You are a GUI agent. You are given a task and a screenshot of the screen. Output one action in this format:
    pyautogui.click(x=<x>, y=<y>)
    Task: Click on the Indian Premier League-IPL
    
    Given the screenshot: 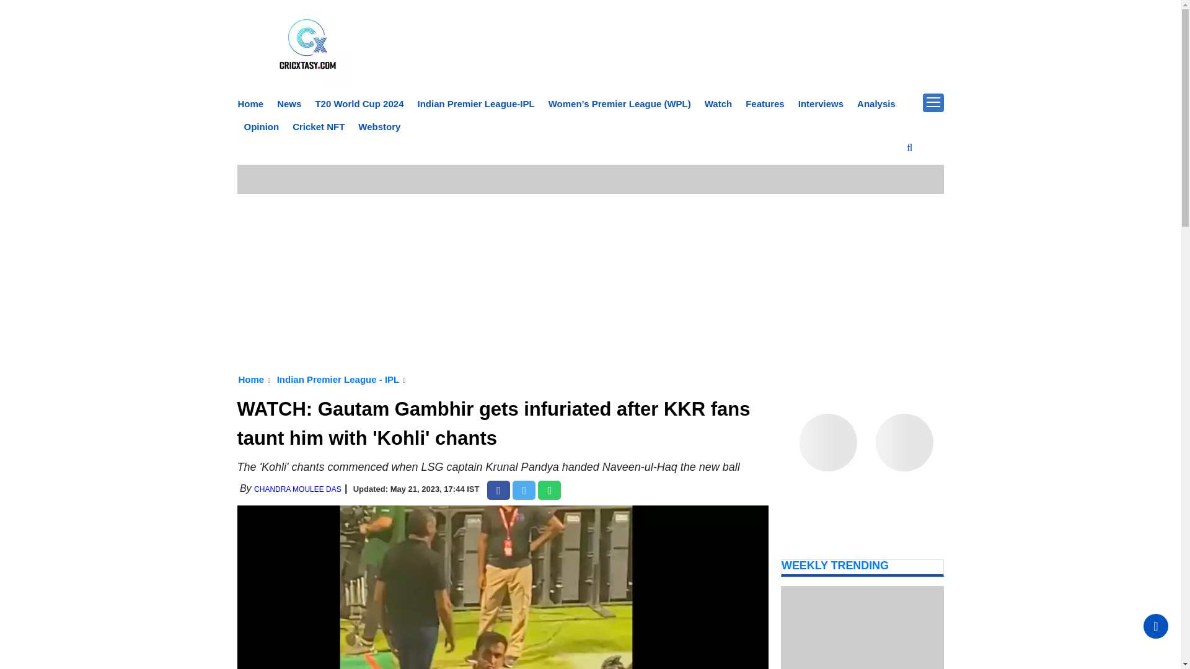 What is the action you would take?
    pyautogui.click(x=476, y=103)
    